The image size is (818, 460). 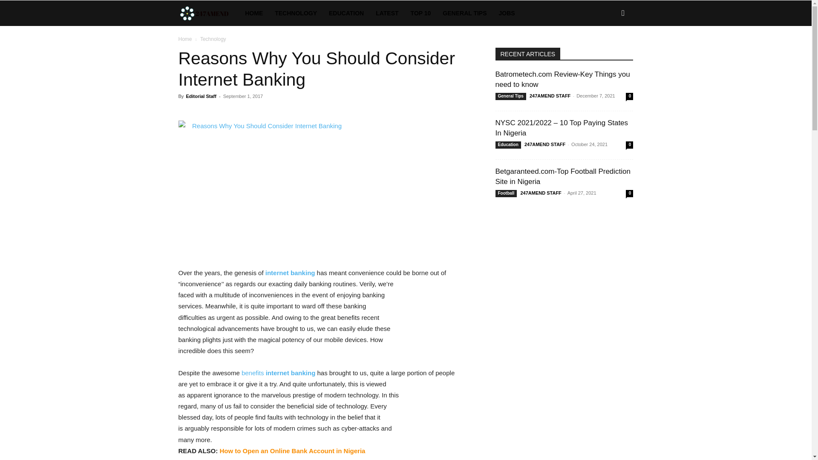 I want to click on Search, so click(x=609, y=49).